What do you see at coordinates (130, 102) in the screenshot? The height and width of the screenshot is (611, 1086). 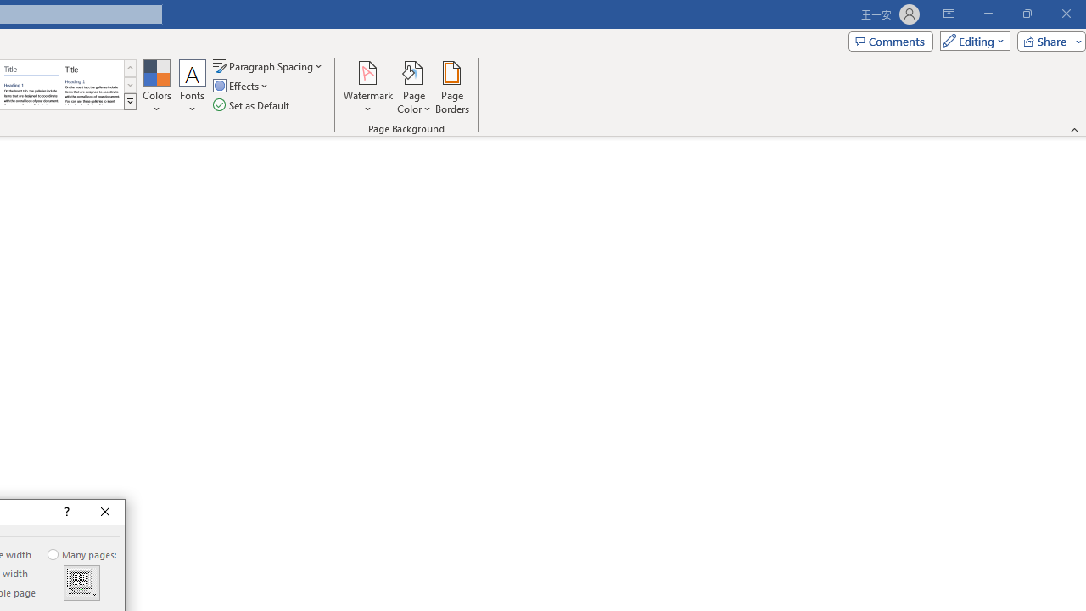 I see `Style Set` at bounding box center [130, 102].